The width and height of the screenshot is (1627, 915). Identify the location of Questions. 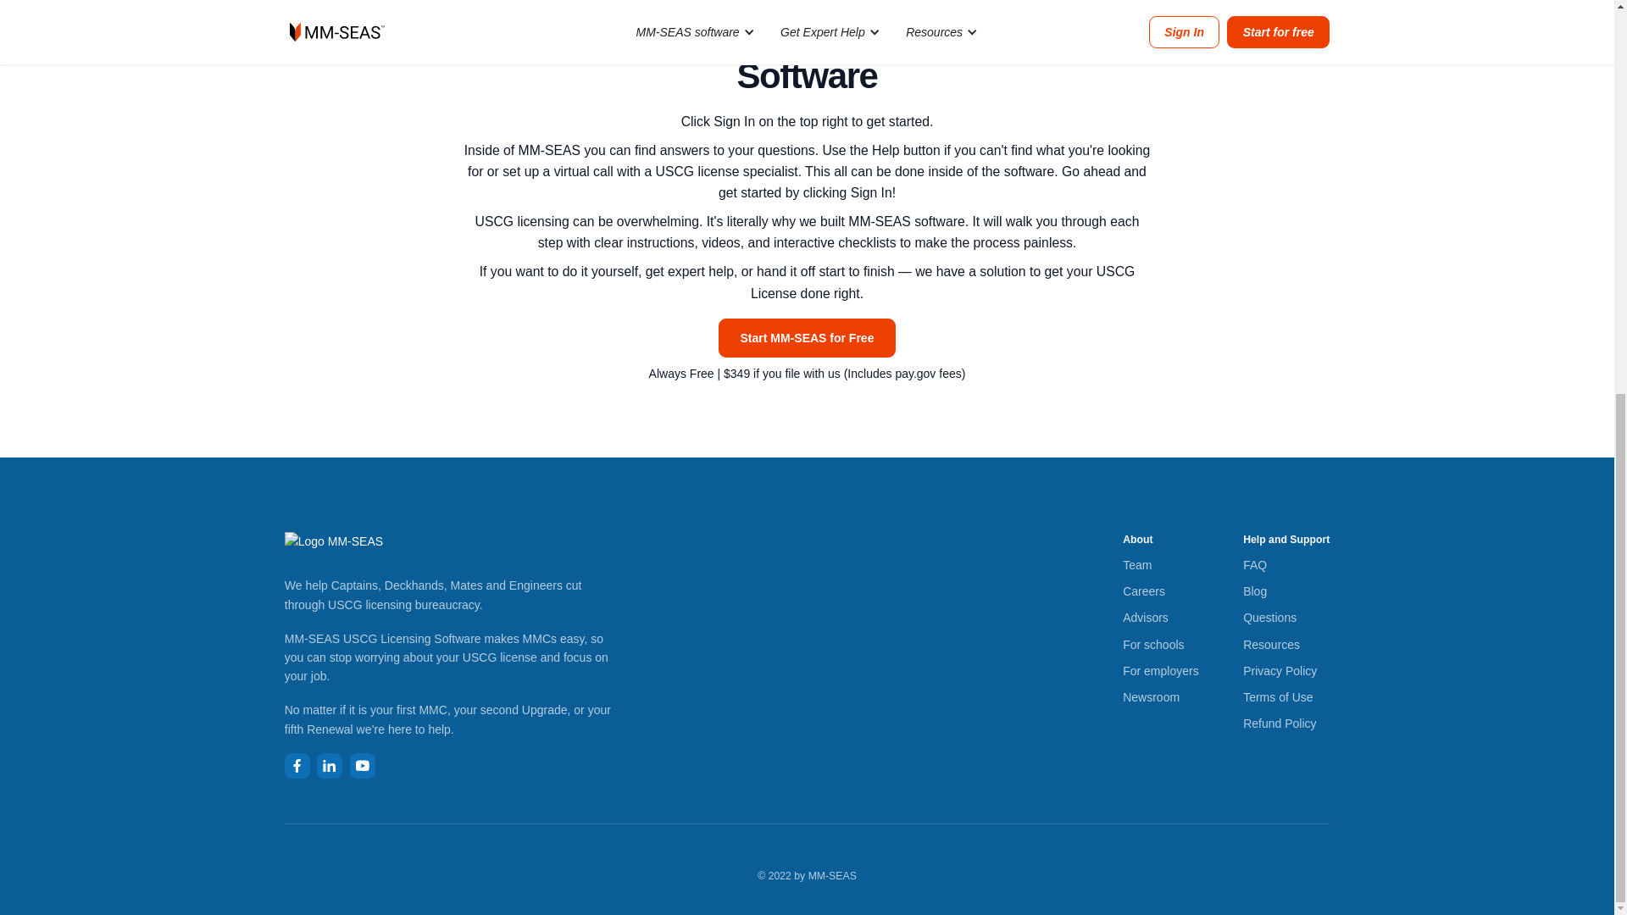
(1269, 617).